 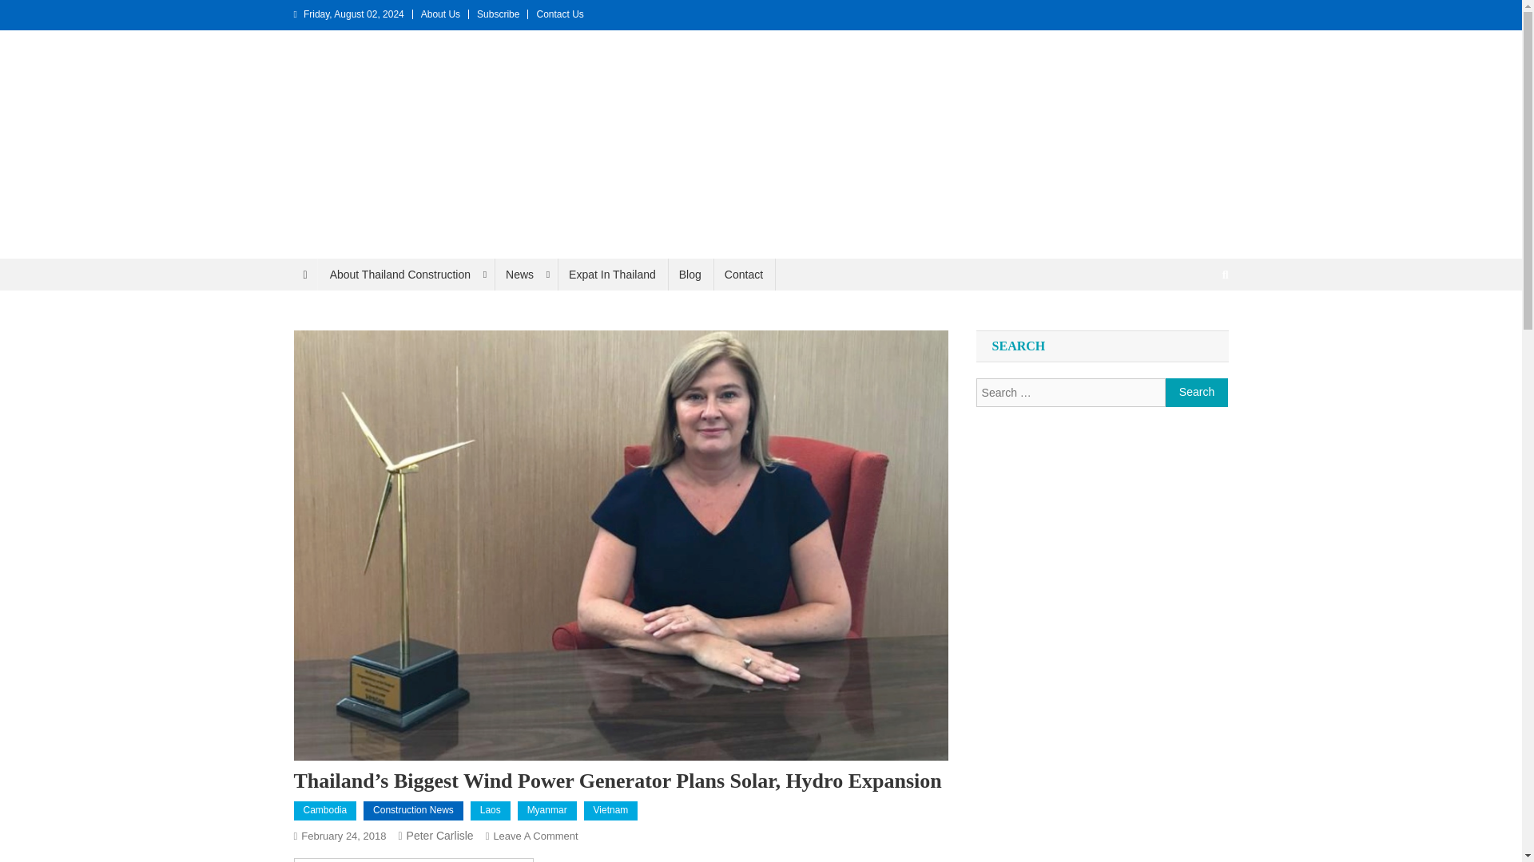 I want to click on Cambodia, so click(x=326, y=811).